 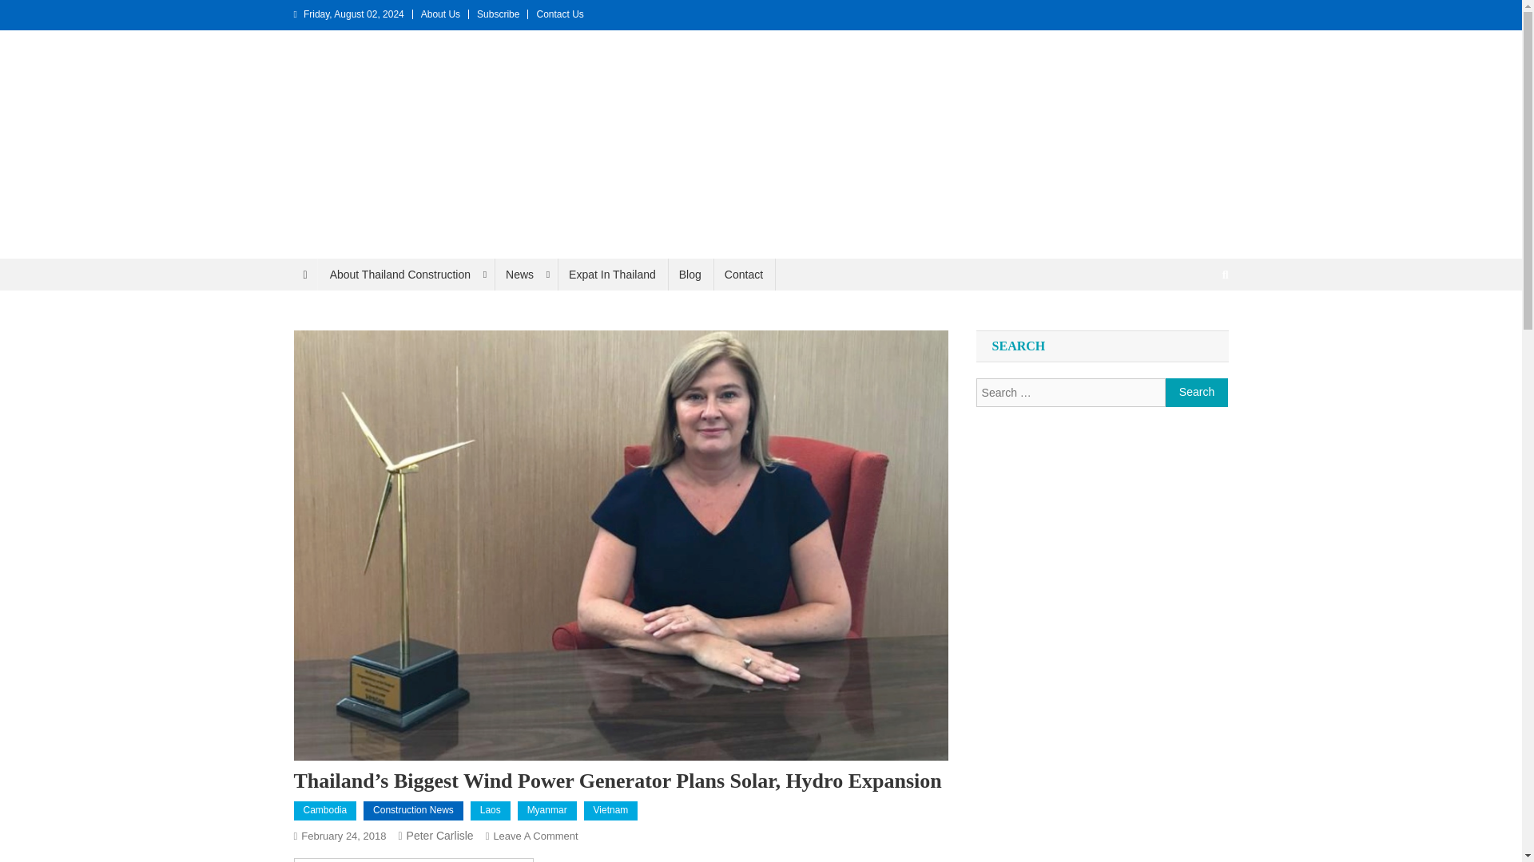 I want to click on Cambodia, so click(x=326, y=811).